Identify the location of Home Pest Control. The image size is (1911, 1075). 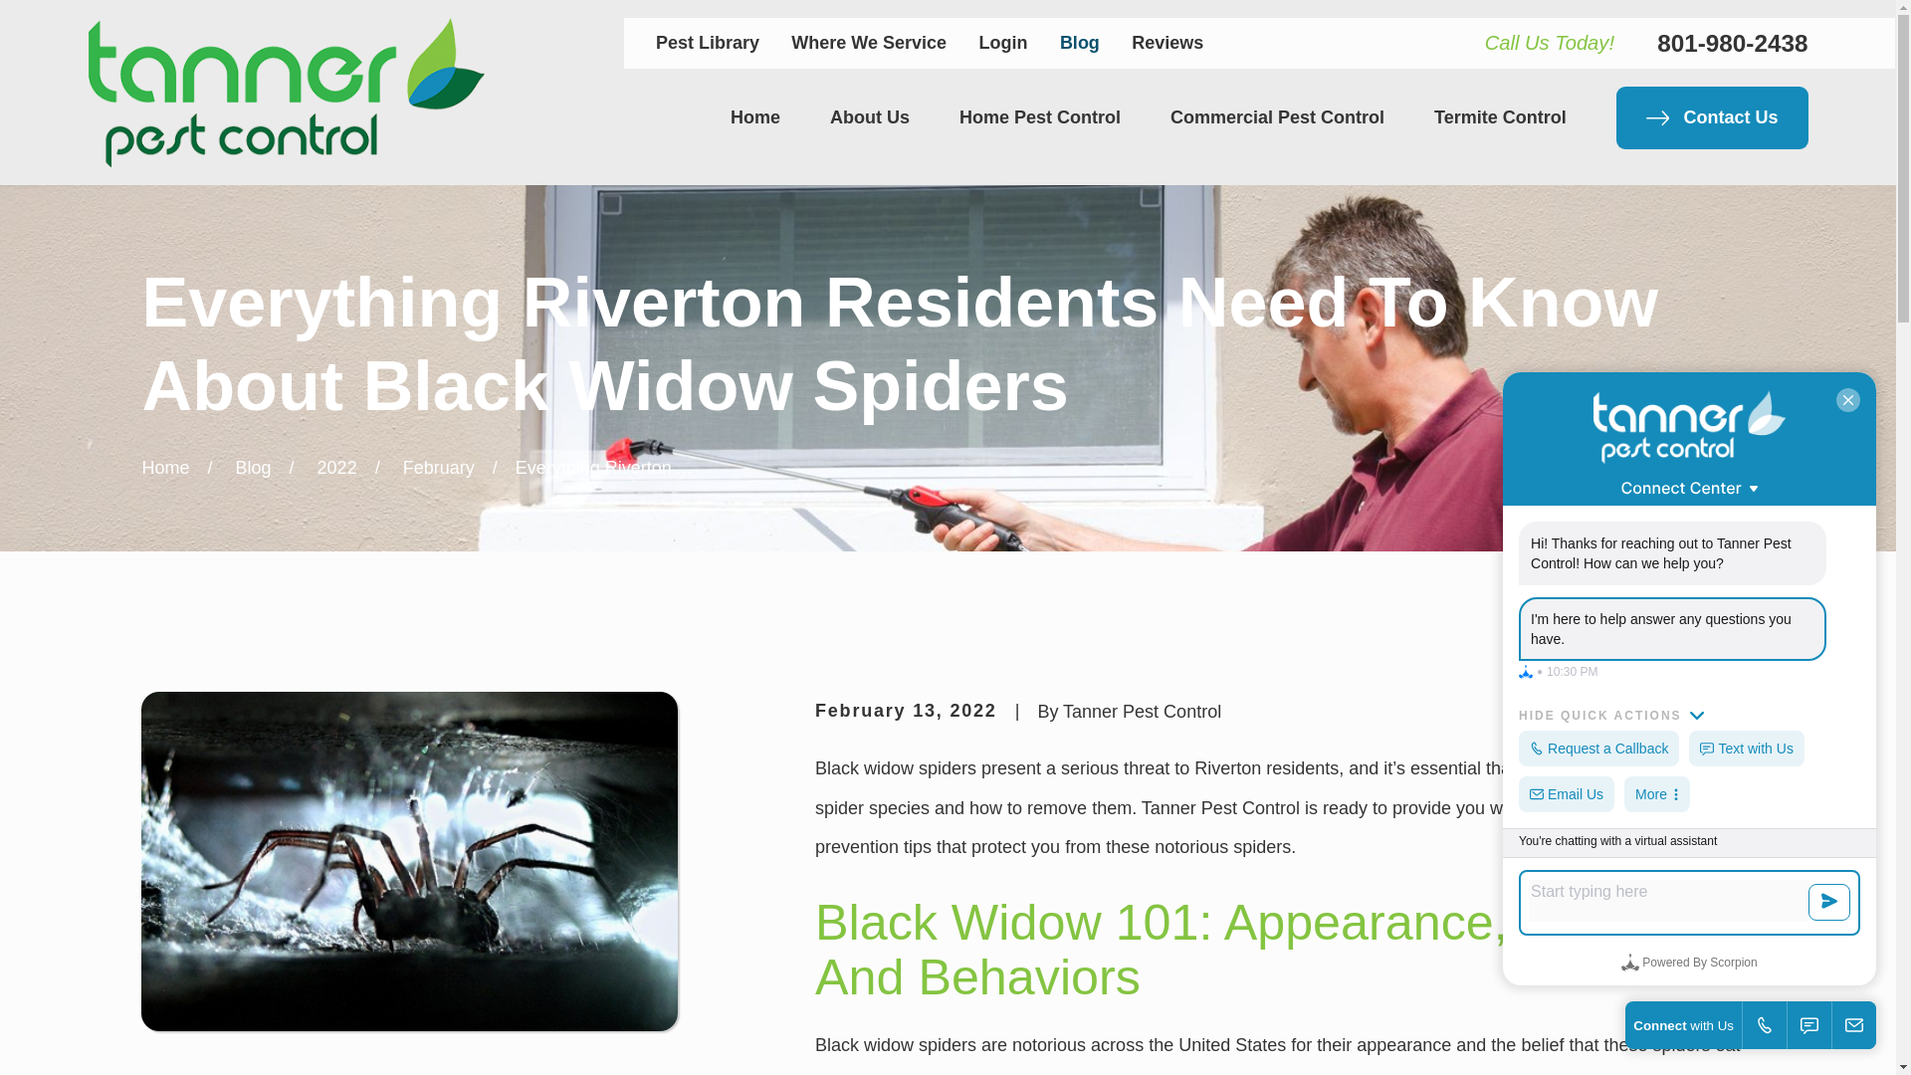
(1039, 117).